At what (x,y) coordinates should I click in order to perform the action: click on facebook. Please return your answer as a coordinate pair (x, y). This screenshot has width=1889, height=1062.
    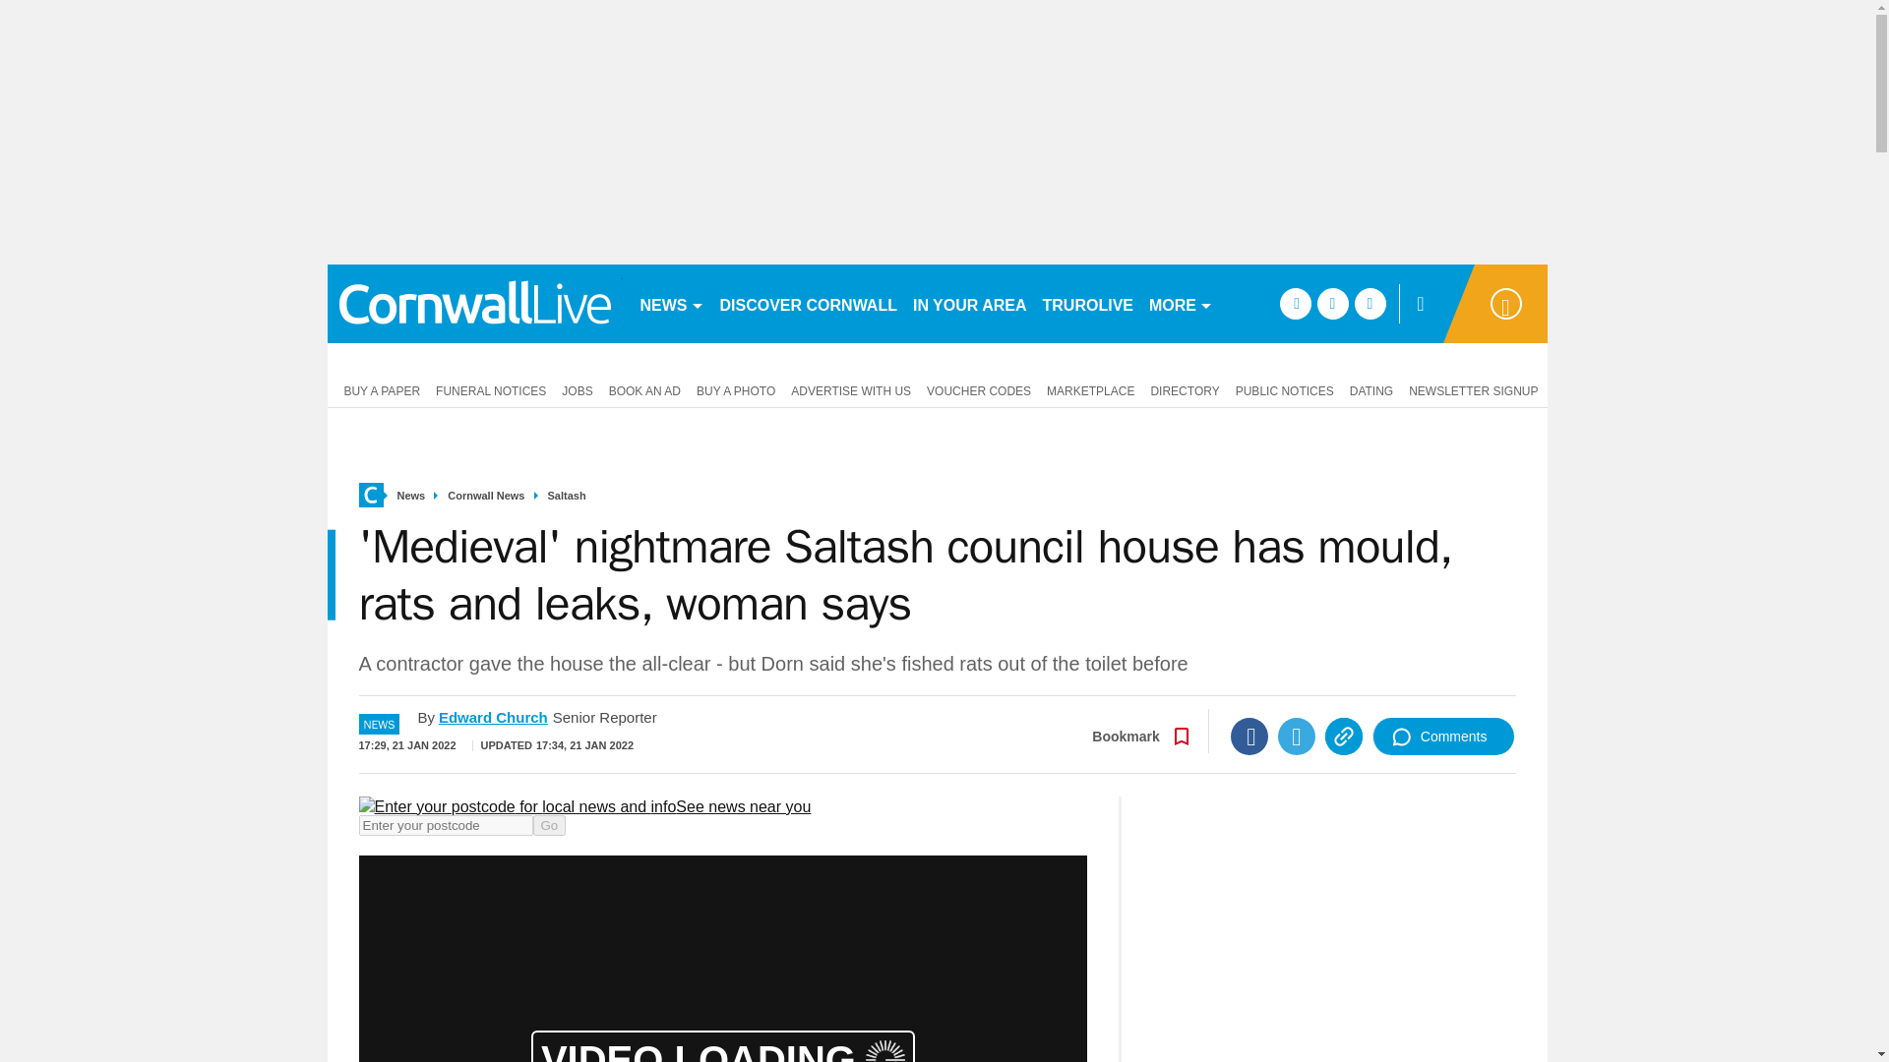
    Looking at the image, I should click on (1295, 303).